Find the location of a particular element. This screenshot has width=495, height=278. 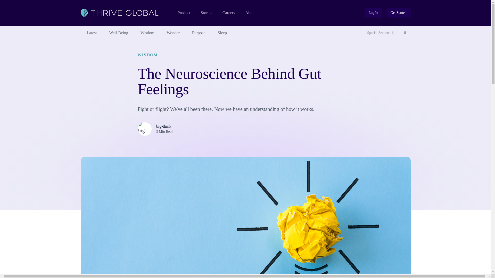

Careers is located at coordinates (229, 13).